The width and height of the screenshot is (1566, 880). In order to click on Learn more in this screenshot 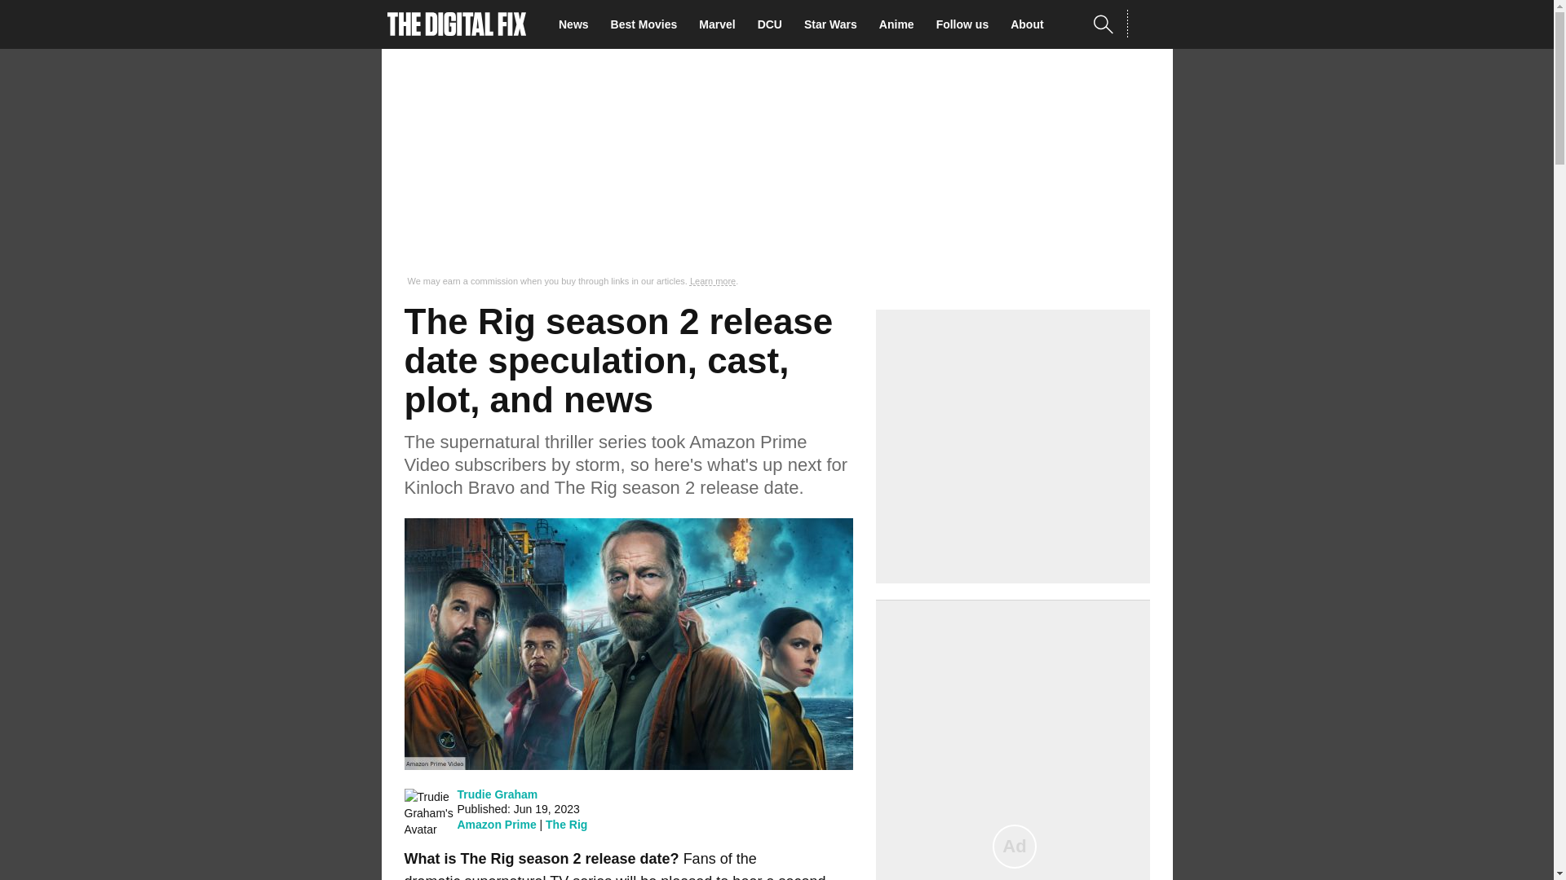, I will do `click(713, 281)`.